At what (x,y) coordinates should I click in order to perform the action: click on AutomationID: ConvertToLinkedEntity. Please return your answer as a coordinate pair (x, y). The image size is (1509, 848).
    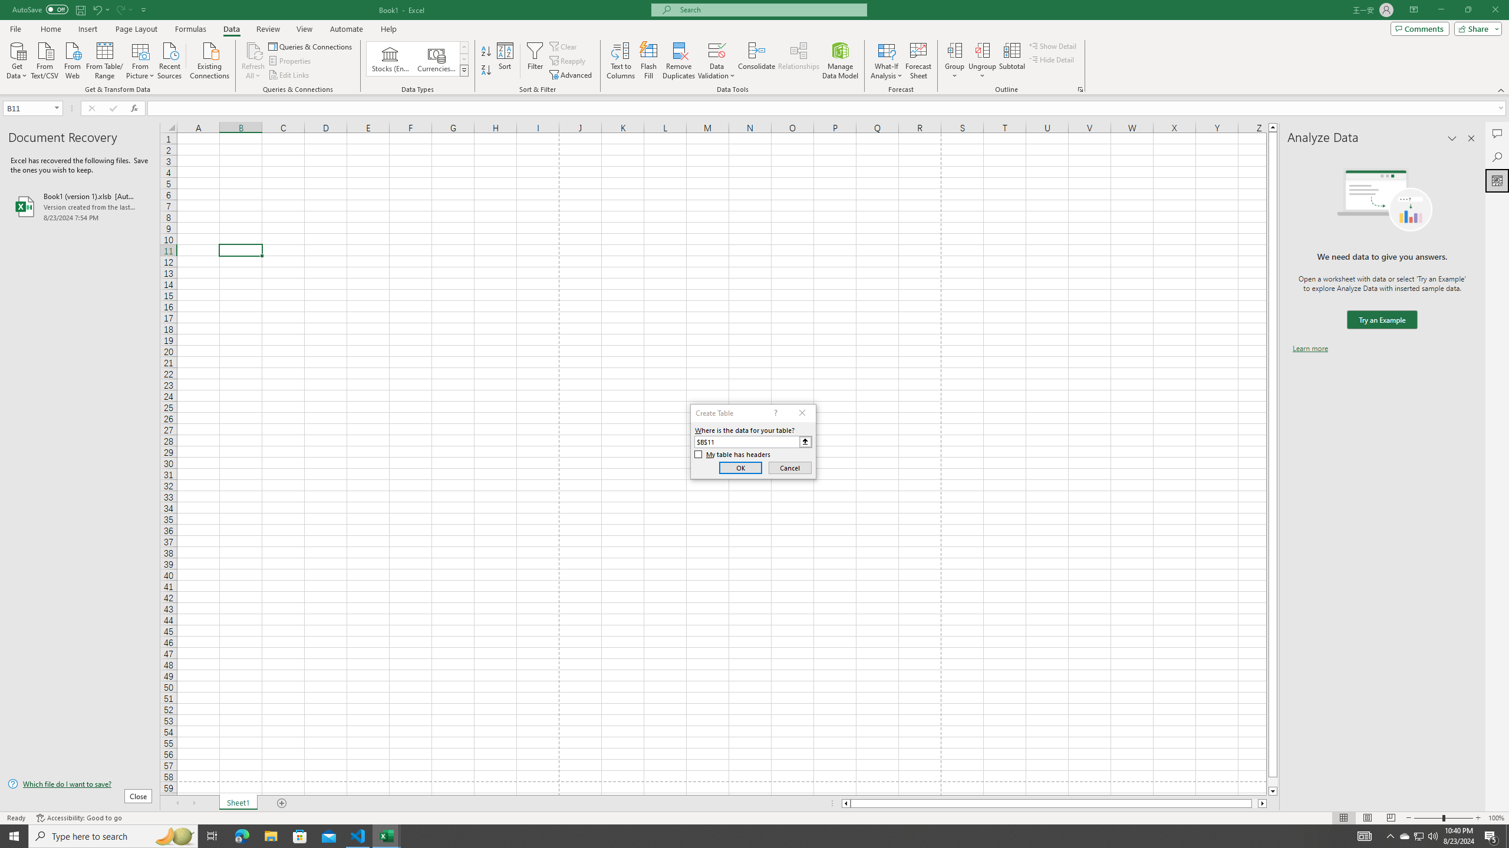
    Looking at the image, I should click on (417, 59).